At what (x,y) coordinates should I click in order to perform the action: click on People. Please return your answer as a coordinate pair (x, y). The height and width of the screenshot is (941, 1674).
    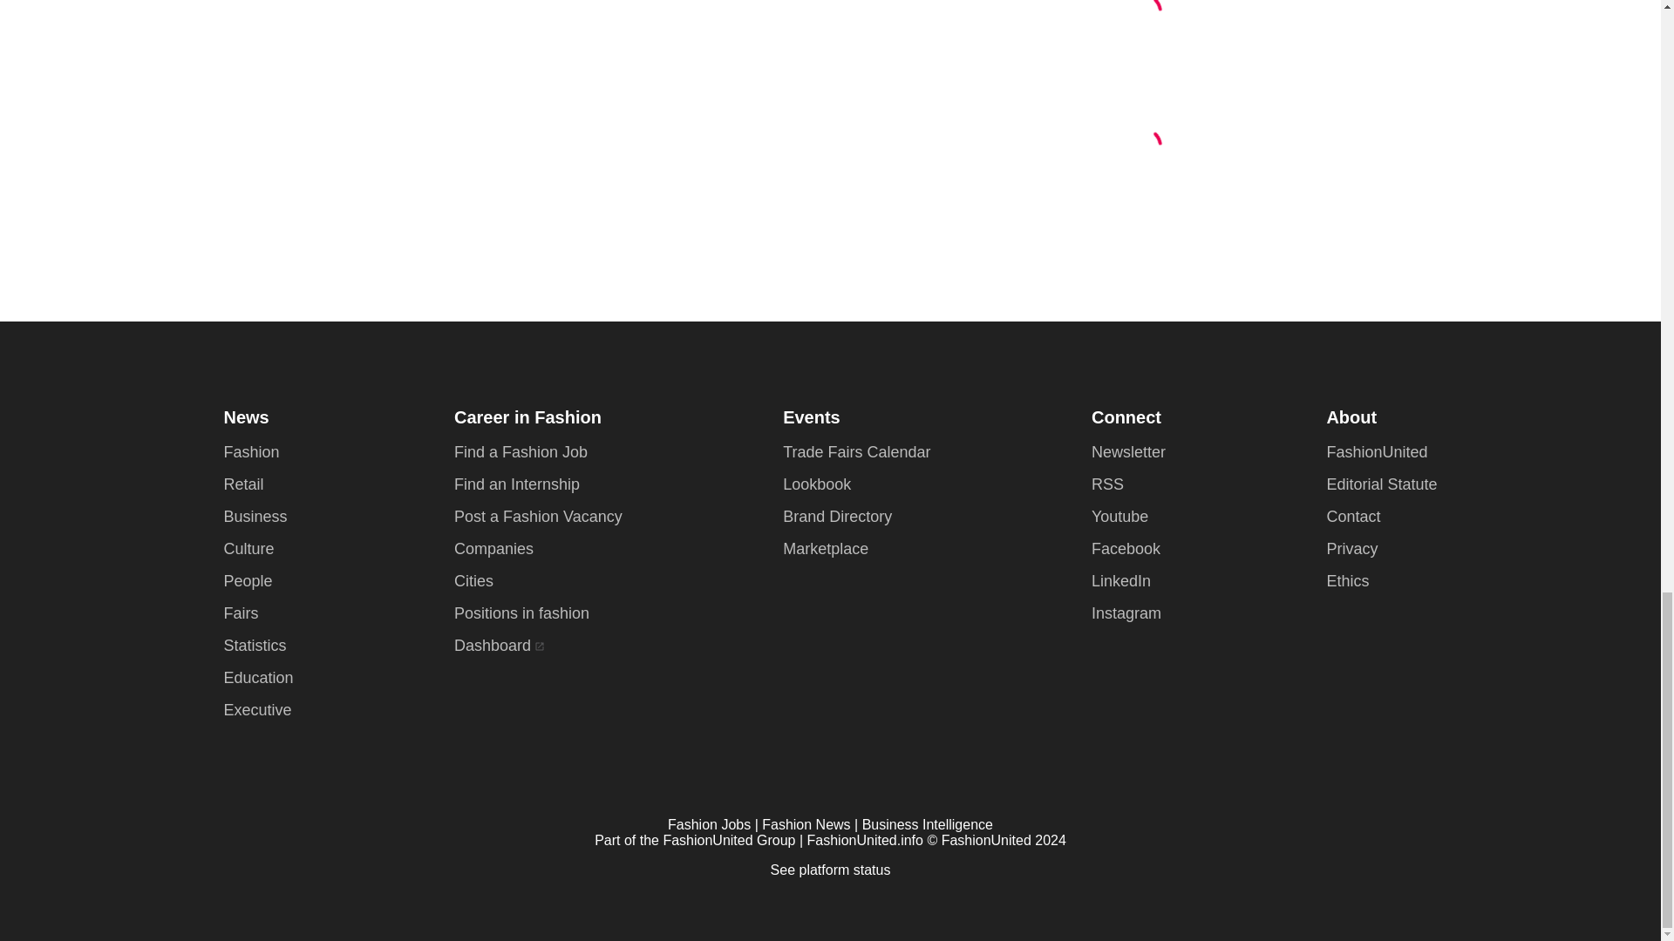
    Looking at the image, I should click on (251, 451).